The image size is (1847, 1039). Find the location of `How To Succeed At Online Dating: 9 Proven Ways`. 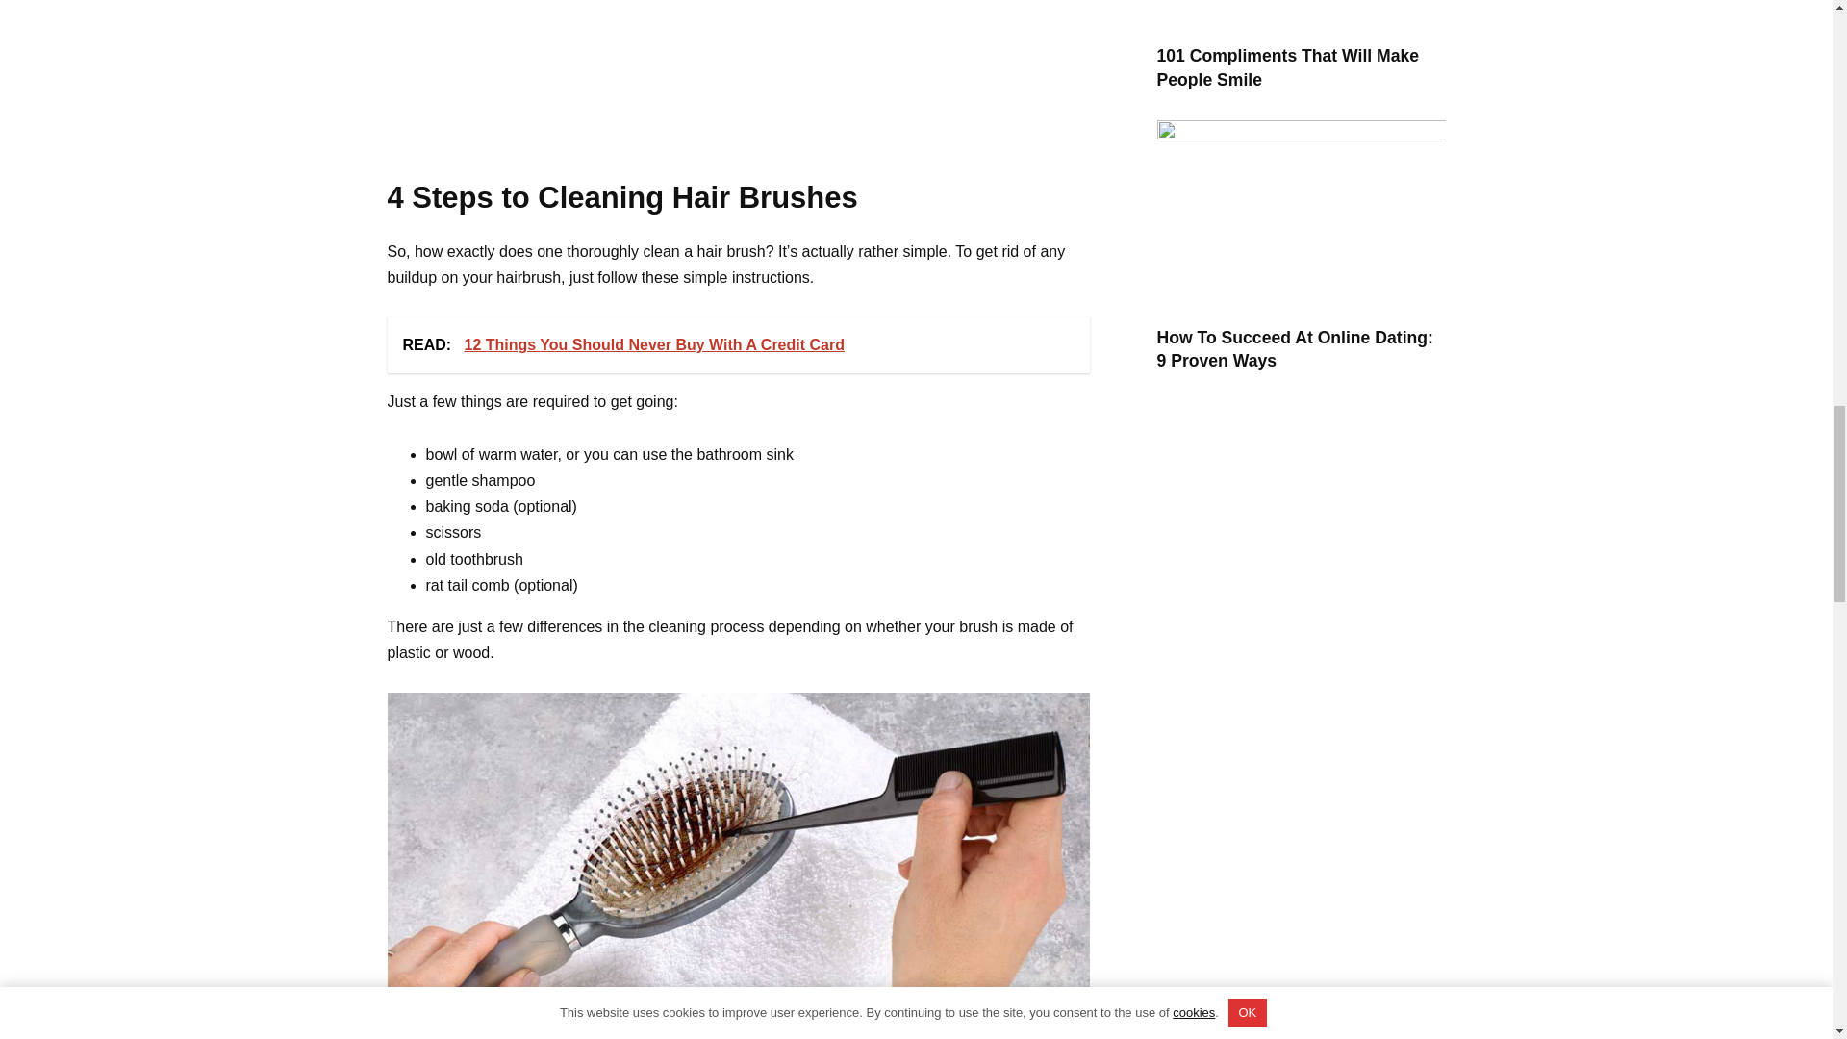

How To Succeed At Online Dating: 9 Proven Ways is located at coordinates (1294, 348).